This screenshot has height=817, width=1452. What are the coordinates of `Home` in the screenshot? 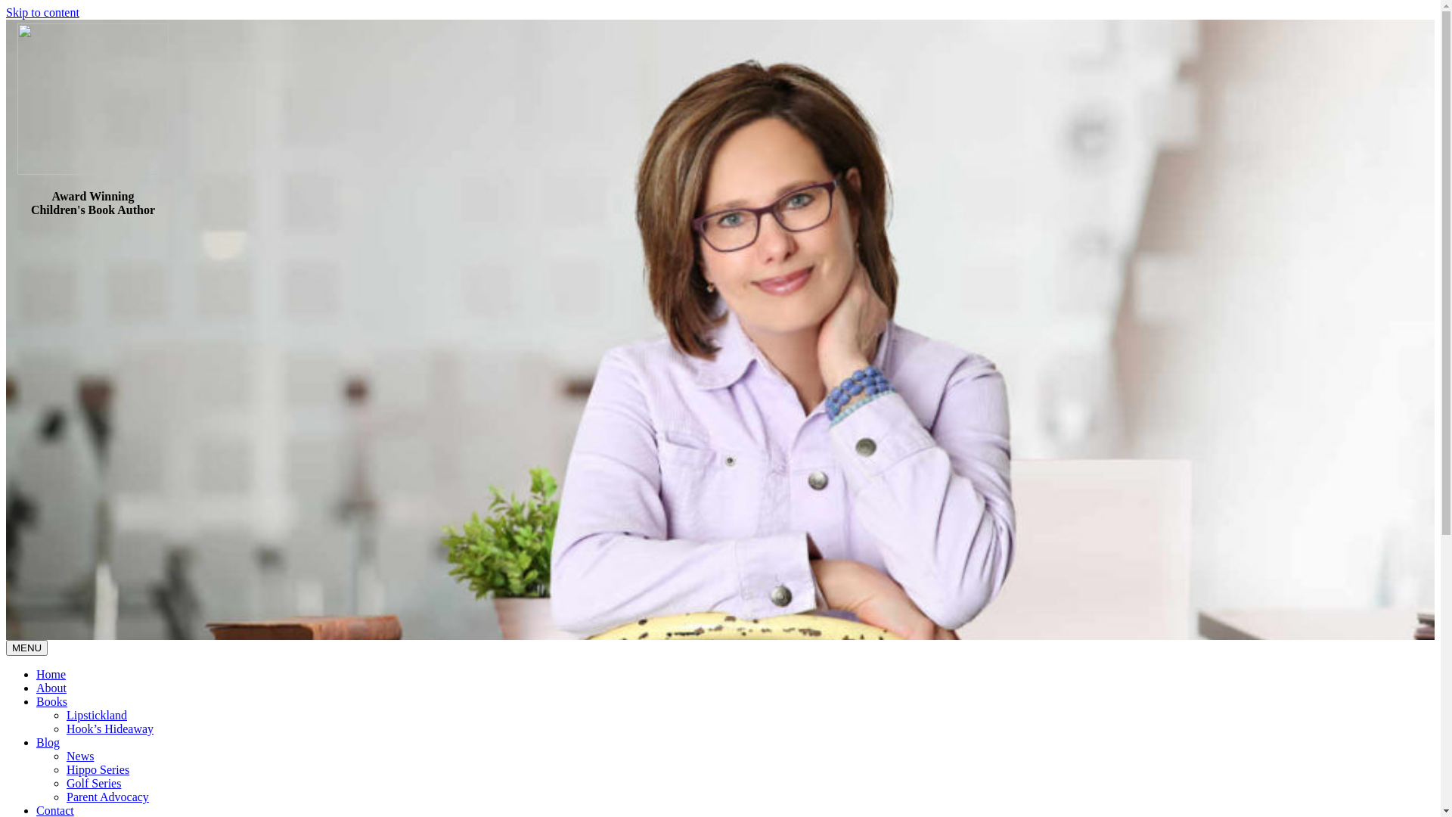 It's located at (51, 674).